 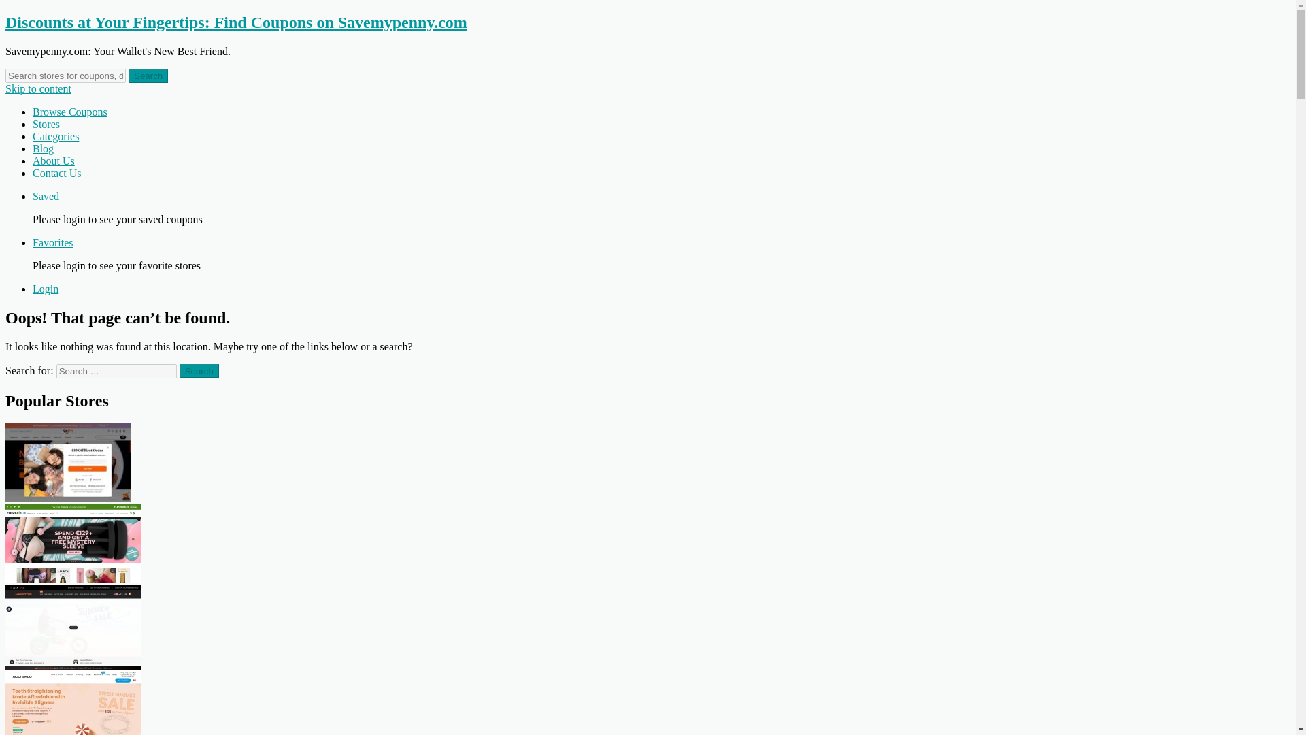 I want to click on Browse Coupons, so click(x=69, y=112).